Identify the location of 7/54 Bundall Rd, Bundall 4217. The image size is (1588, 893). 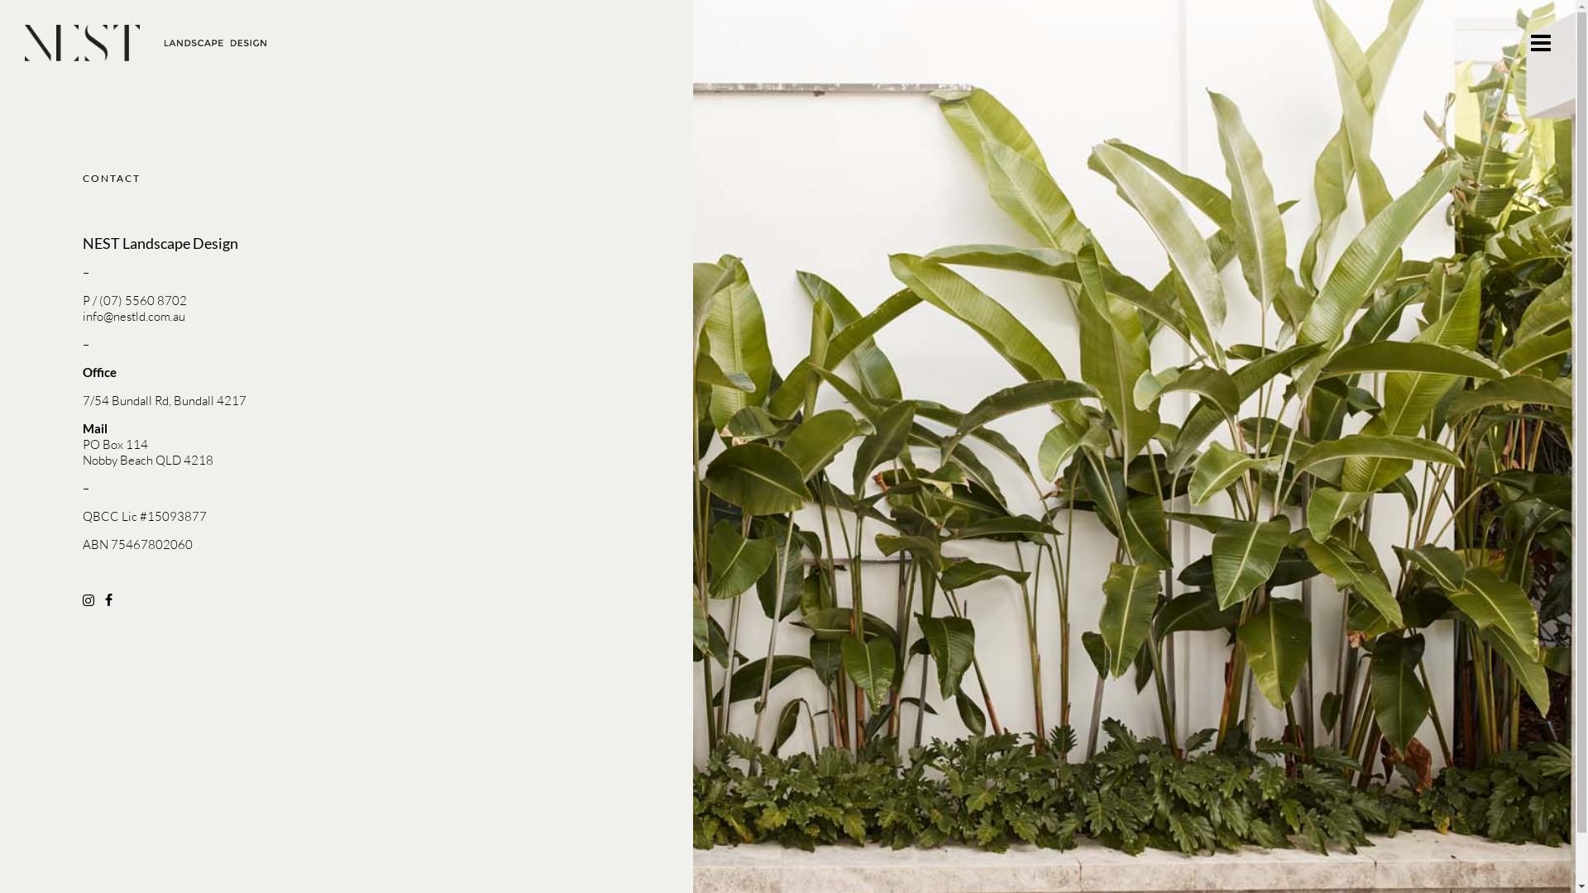
(165, 400).